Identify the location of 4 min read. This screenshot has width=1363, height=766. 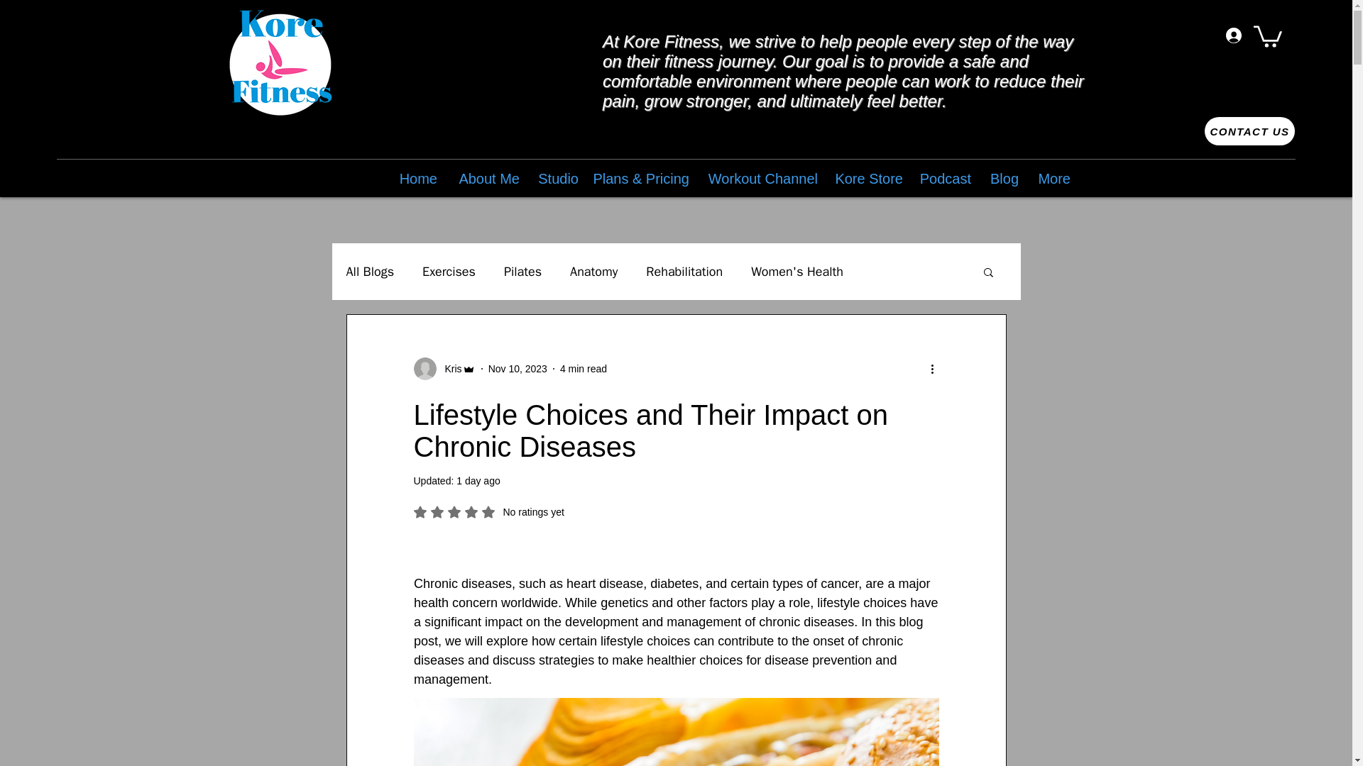
(584, 369).